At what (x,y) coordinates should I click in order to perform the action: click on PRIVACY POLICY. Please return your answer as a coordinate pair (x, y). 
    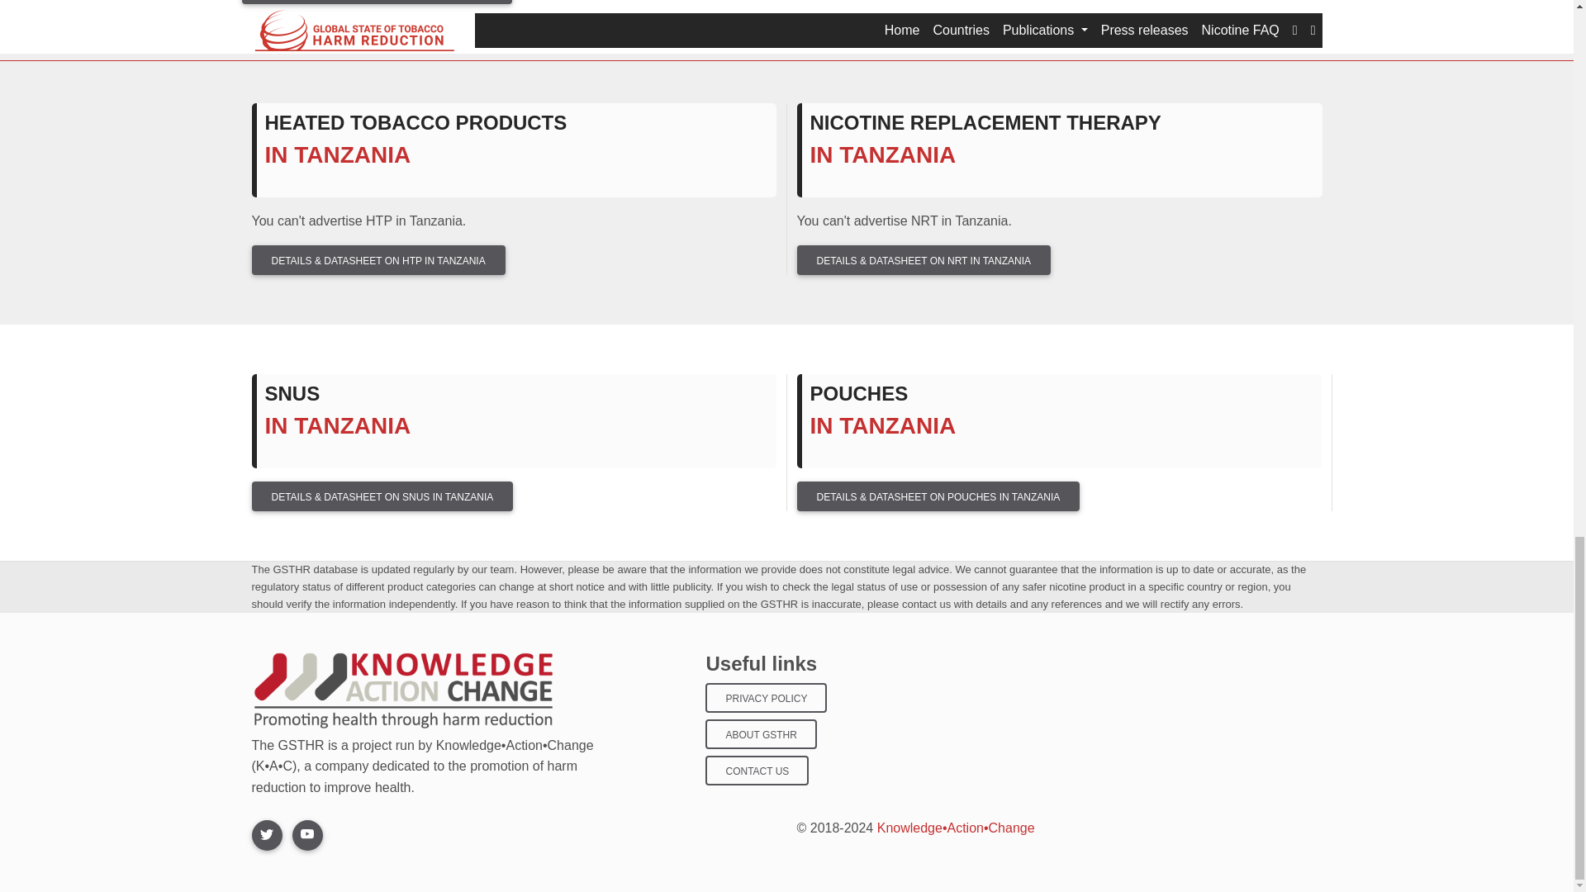
    Looking at the image, I should click on (766, 697).